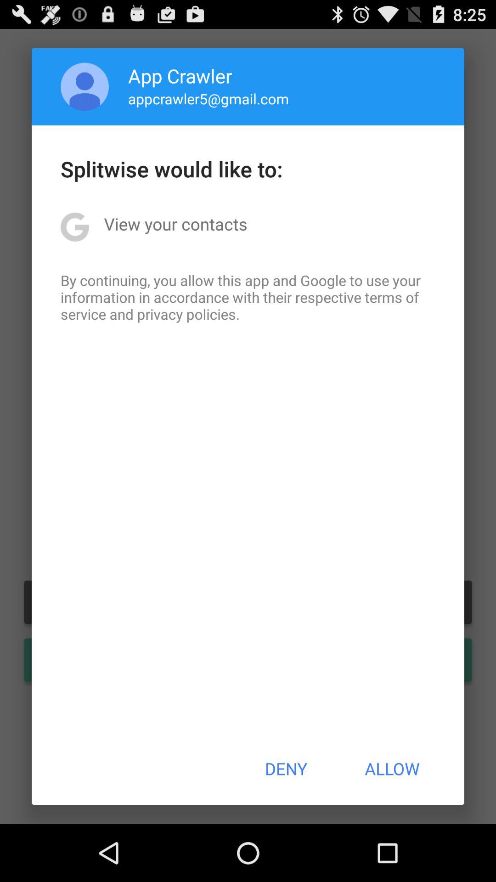 The image size is (496, 882). I want to click on open view your contacts icon, so click(175, 224).